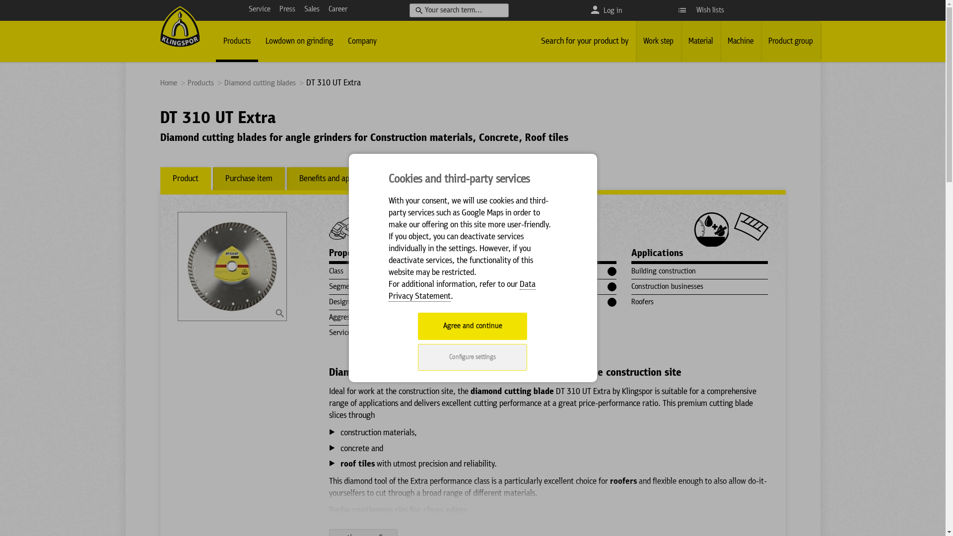 This screenshot has height=536, width=953. I want to click on Career, so click(338, 9).